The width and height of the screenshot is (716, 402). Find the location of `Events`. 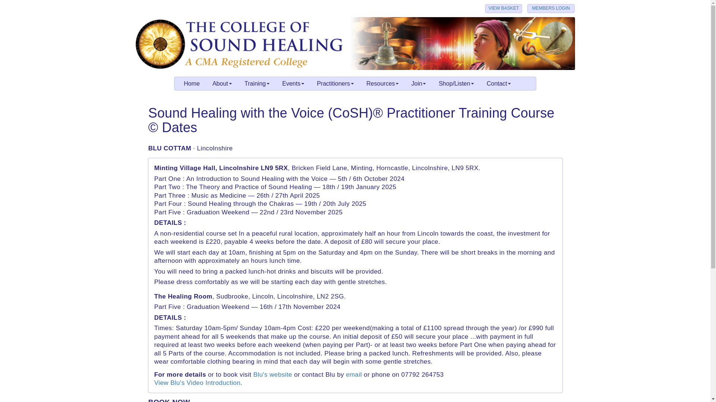

Events is located at coordinates (293, 83).